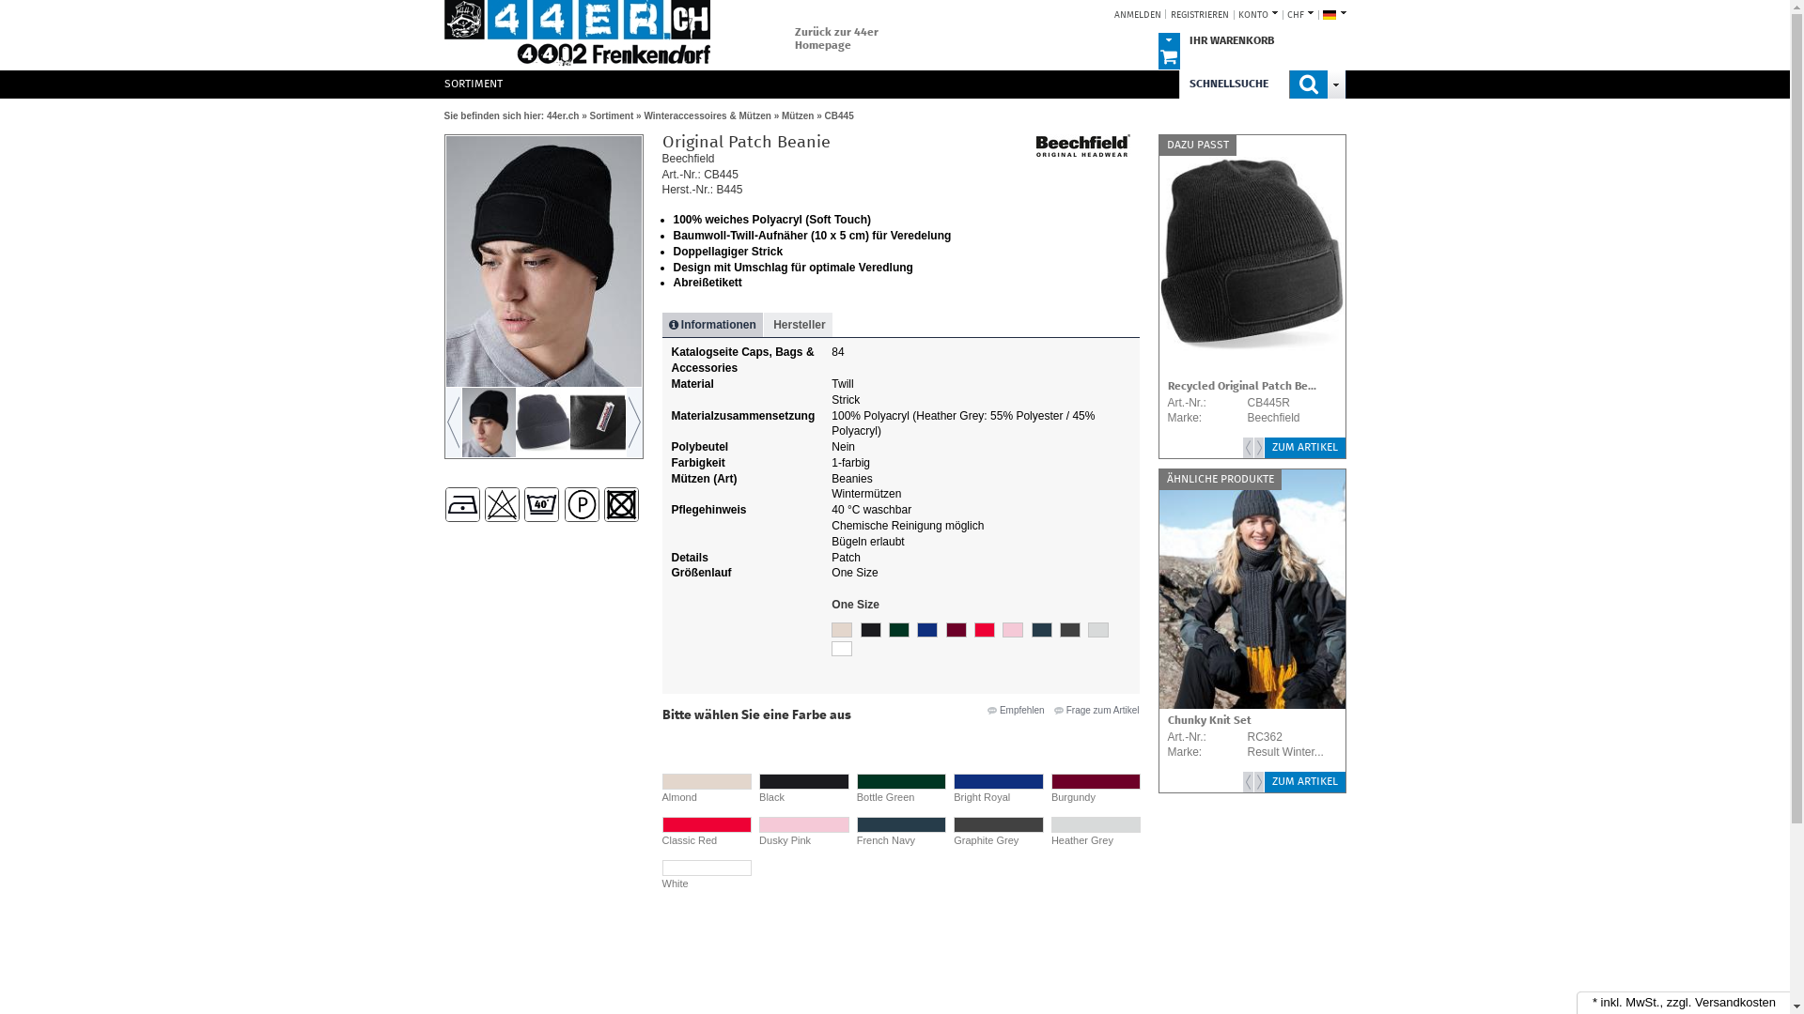 The width and height of the screenshot is (1804, 1014). Describe the element at coordinates (927, 630) in the screenshot. I see `Bright Royal` at that location.